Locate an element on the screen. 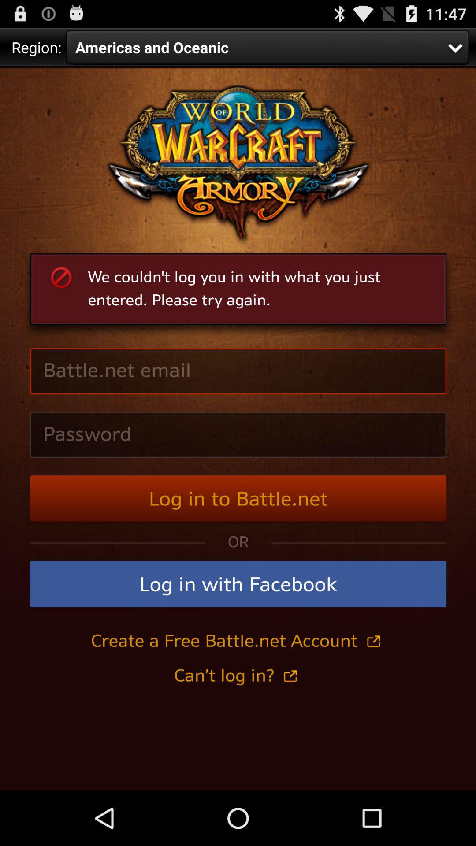 The height and width of the screenshot is (846, 476). login page is located at coordinates (238, 429).